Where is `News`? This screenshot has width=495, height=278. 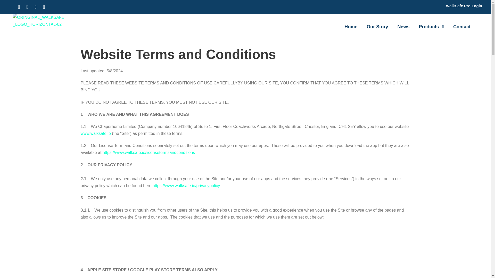 News is located at coordinates (403, 27).